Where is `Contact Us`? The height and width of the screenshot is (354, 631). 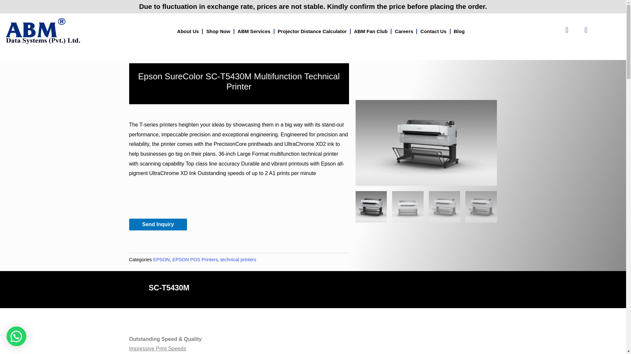 Contact Us is located at coordinates (433, 31).